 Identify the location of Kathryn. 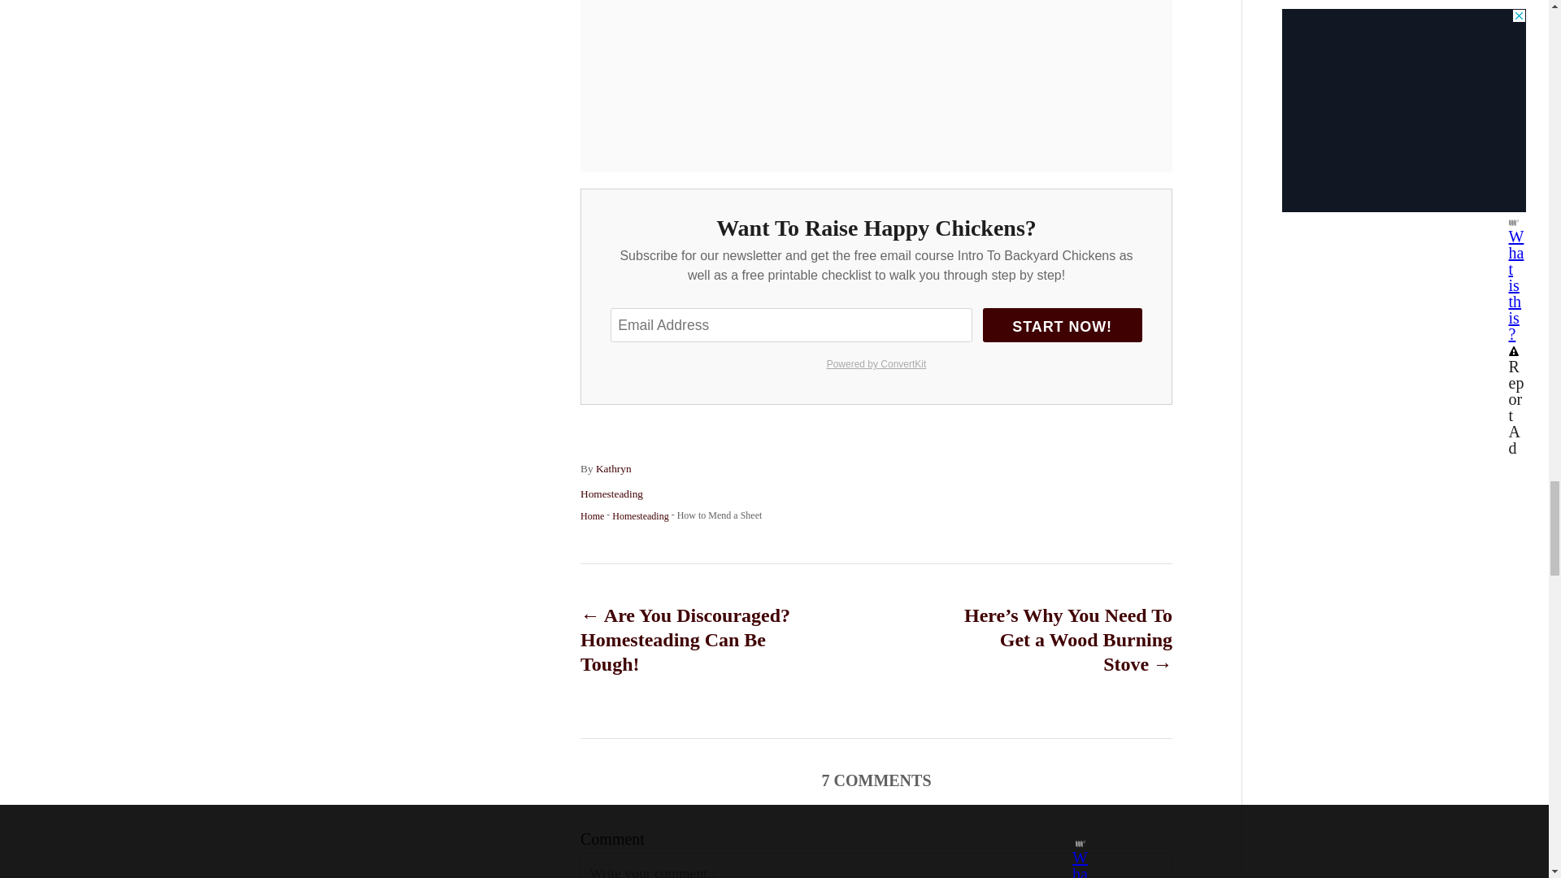
(614, 468).